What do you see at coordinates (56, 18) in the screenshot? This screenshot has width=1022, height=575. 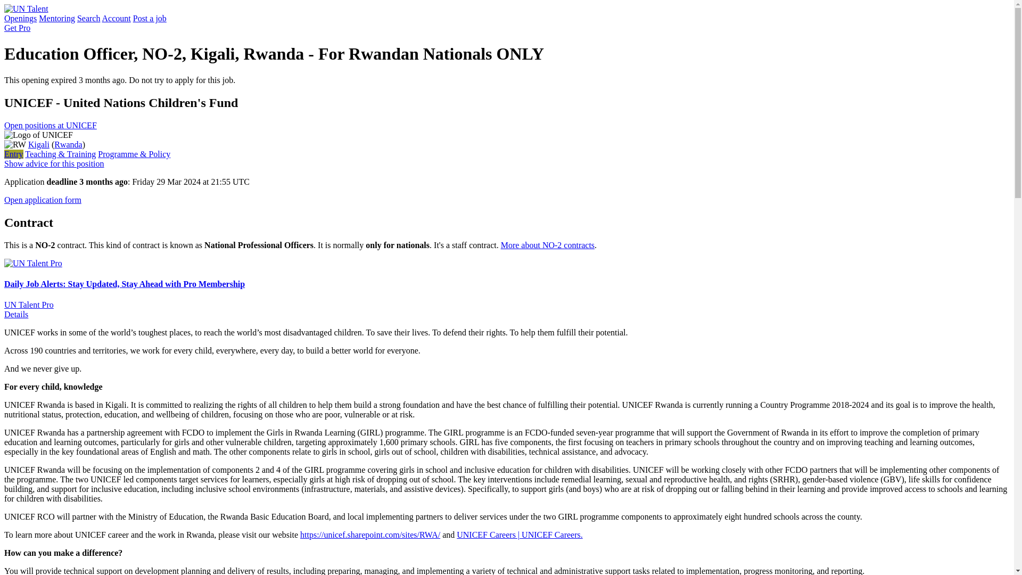 I see `Mentoring` at bounding box center [56, 18].